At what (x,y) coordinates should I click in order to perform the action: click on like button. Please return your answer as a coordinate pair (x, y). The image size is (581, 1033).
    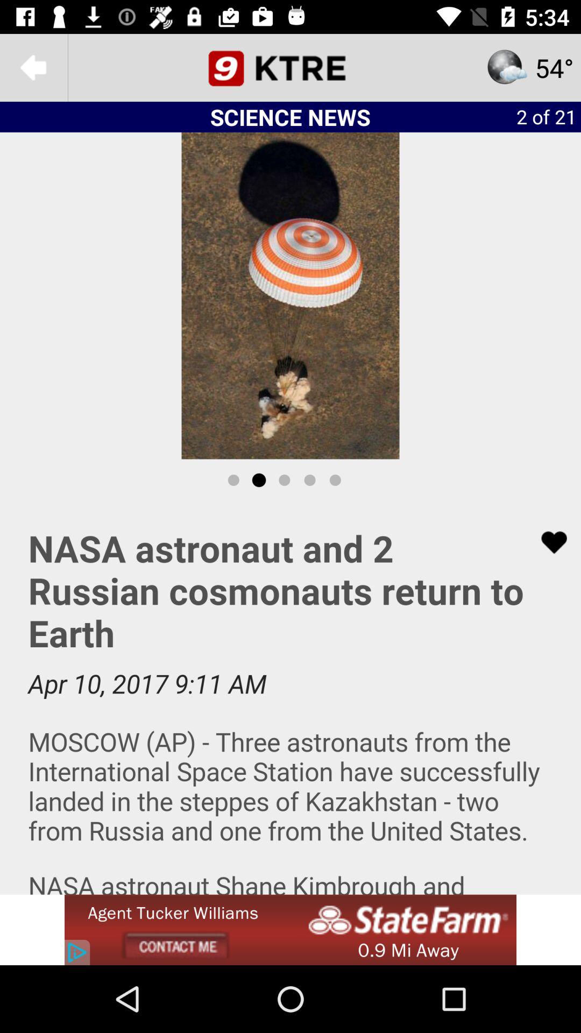
    Looking at the image, I should click on (547, 542).